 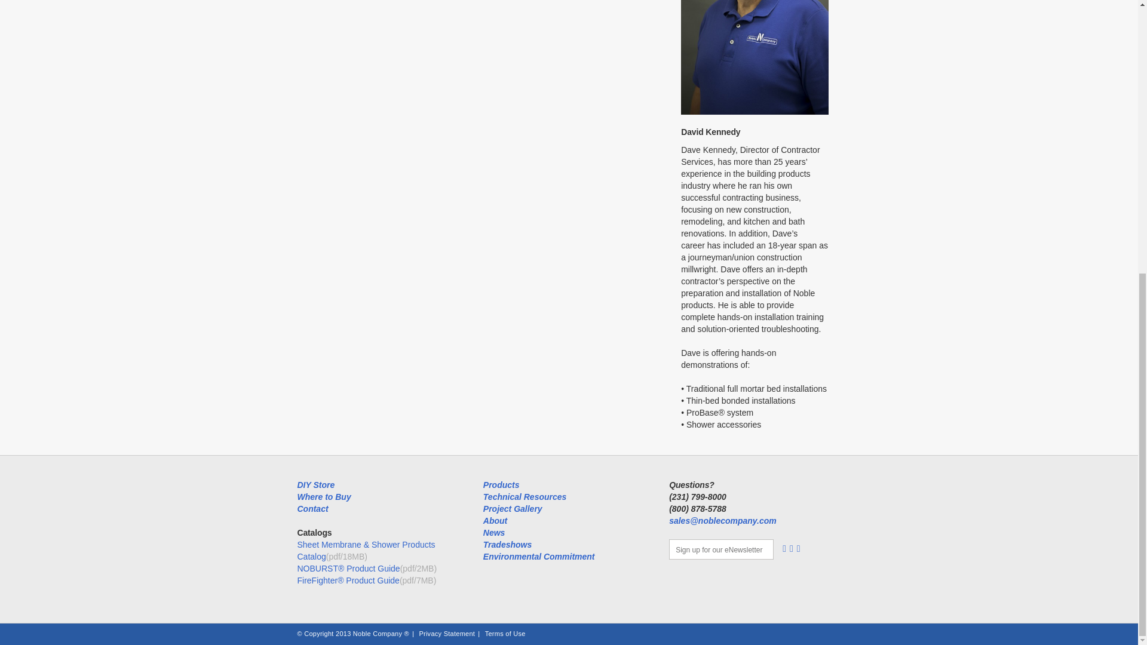 I want to click on Where to Buy, so click(x=324, y=497).